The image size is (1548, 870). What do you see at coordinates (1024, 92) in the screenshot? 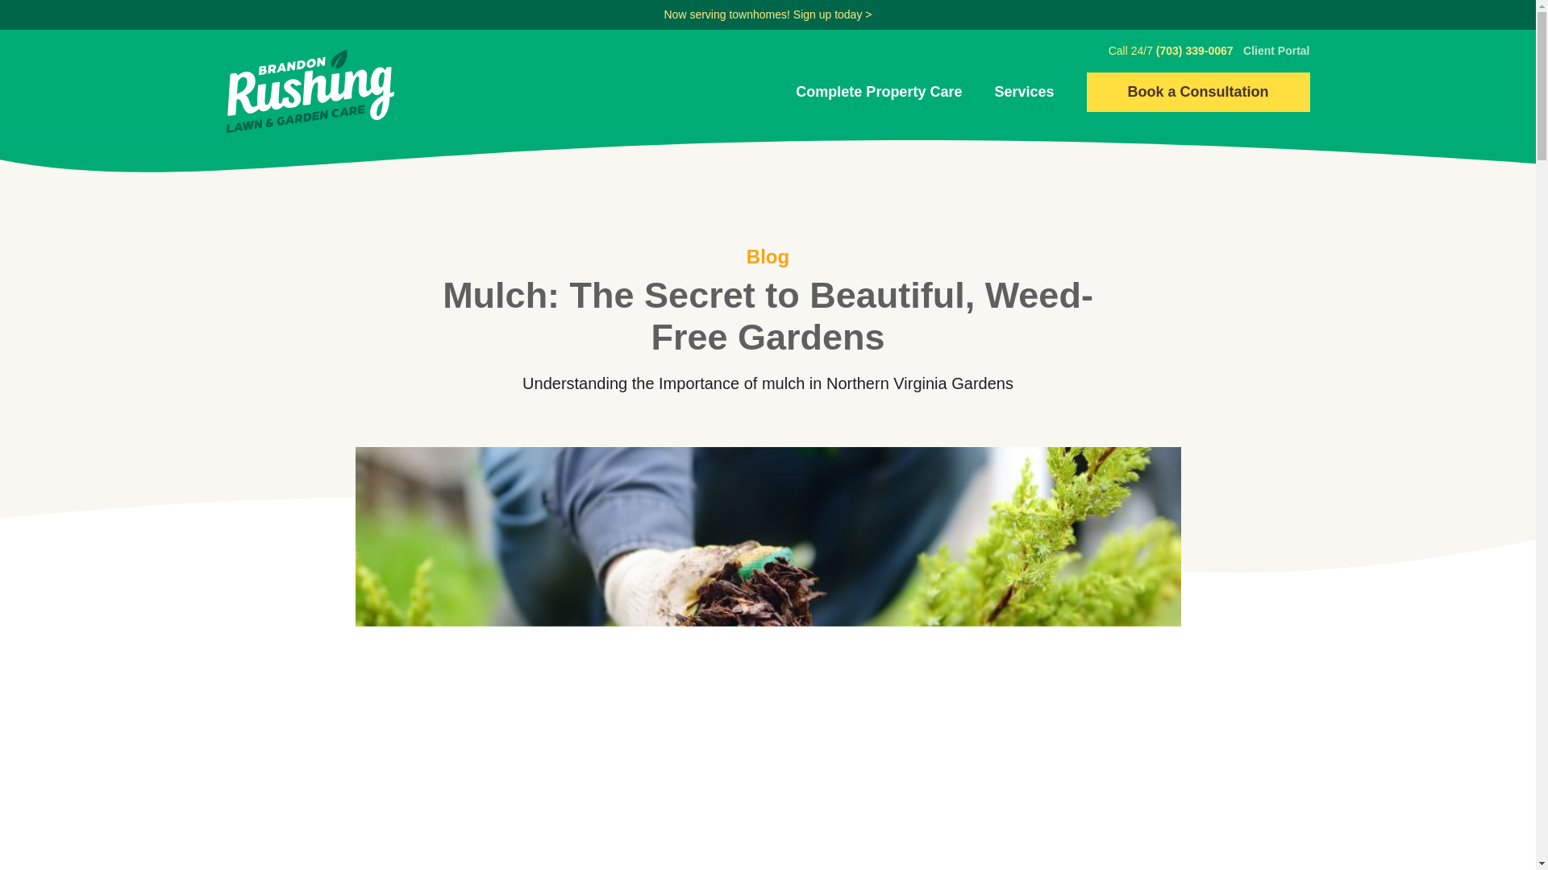
I see `Services` at bounding box center [1024, 92].